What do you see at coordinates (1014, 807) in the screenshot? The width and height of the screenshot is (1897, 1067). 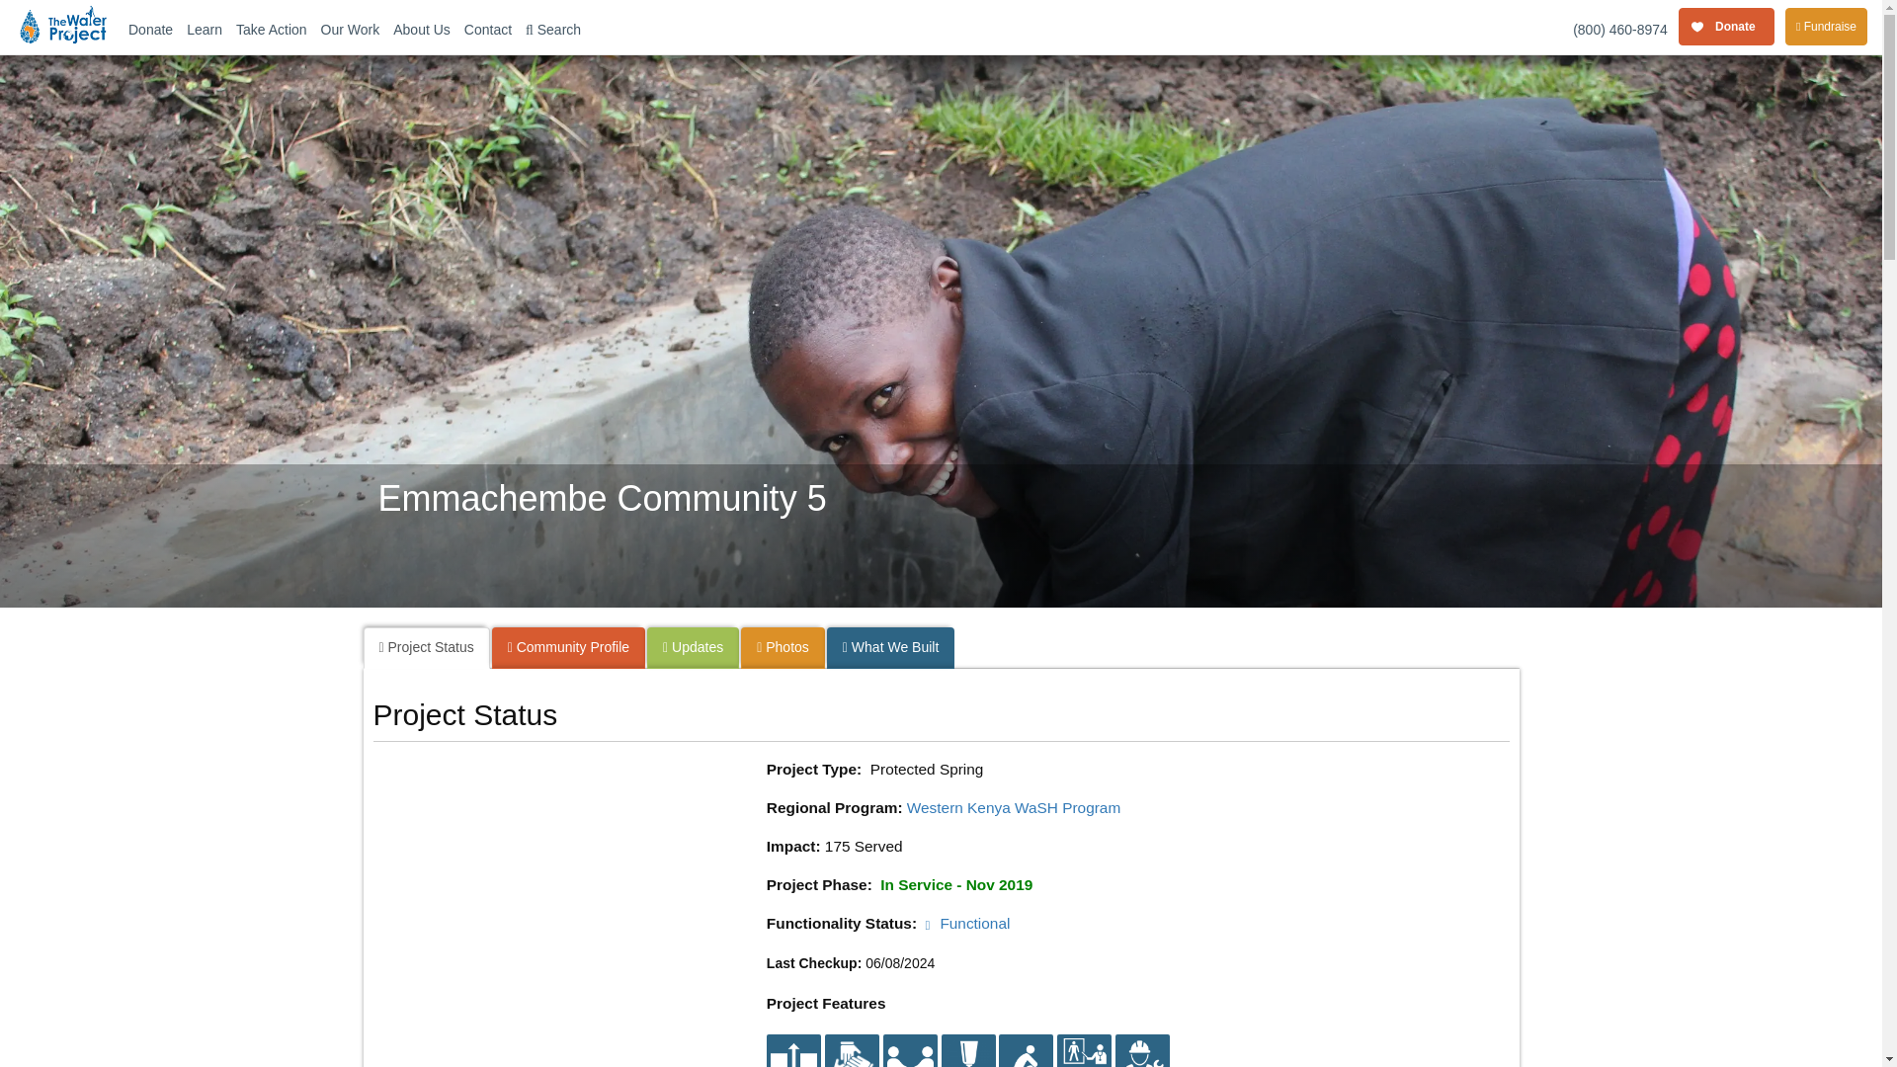 I see `Western Kenya WaSH Program` at bounding box center [1014, 807].